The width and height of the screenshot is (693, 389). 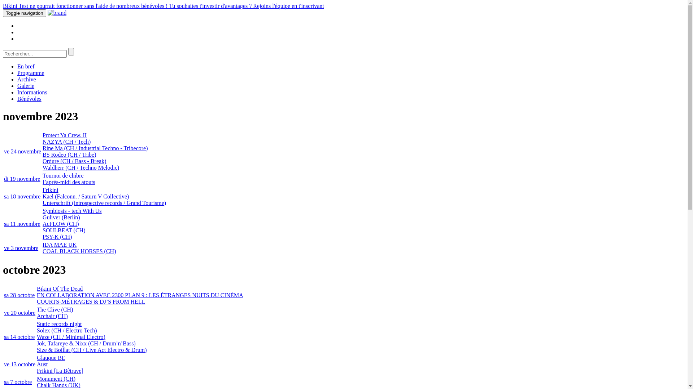 What do you see at coordinates (55, 313) in the screenshot?
I see `The Clive (CH)
Archair (CH)` at bounding box center [55, 313].